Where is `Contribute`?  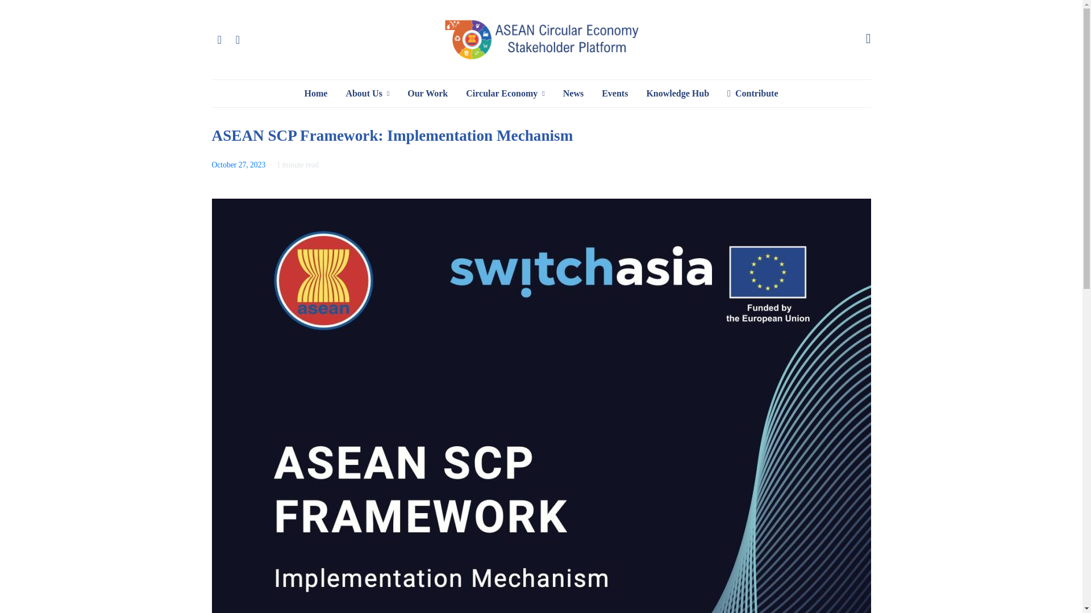 Contribute is located at coordinates (752, 94).